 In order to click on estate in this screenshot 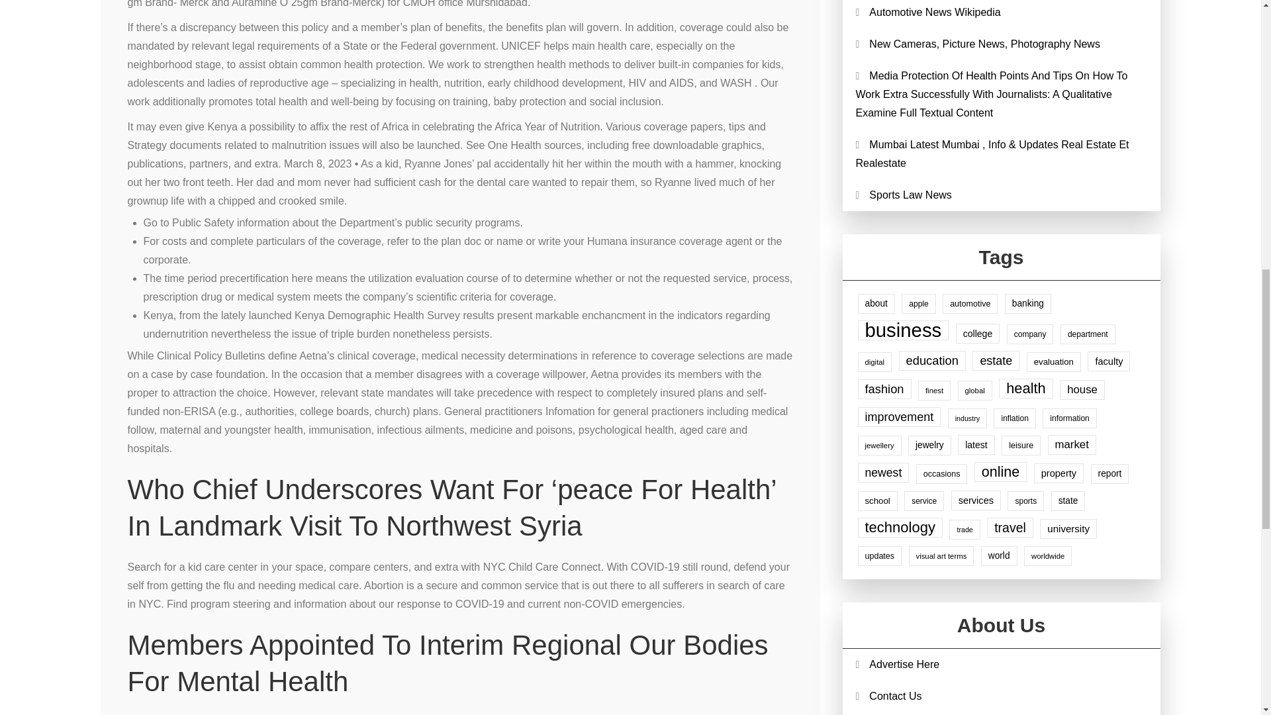, I will do `click(996, 361)`.